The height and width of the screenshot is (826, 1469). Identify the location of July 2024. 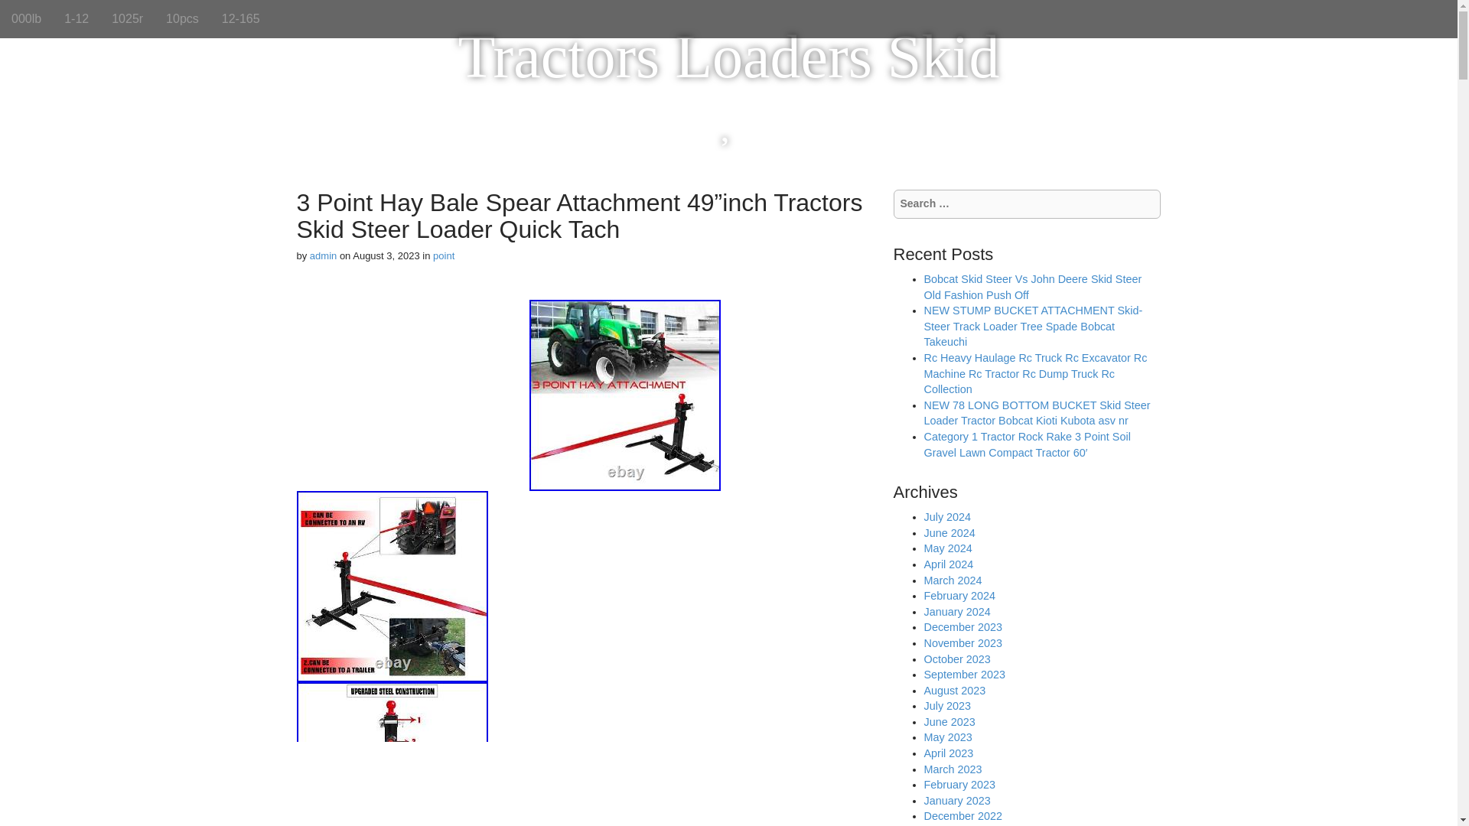
(947, 517).